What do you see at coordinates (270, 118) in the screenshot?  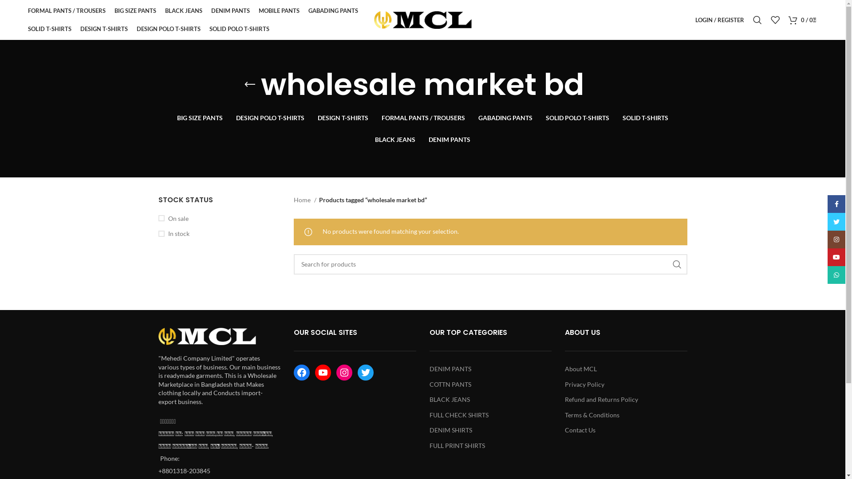 I see `DESIGN POLO T-SHIRTS` at bounding box center [270, 118].